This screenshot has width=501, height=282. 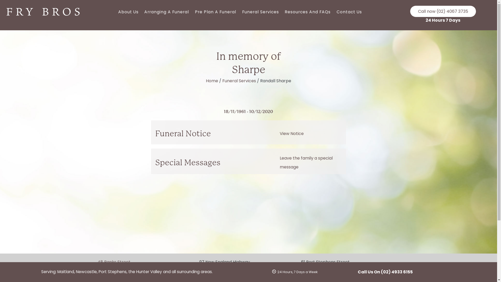 I want to click on Special Messages
Leave the family a special message, so click(x=249, y=161).